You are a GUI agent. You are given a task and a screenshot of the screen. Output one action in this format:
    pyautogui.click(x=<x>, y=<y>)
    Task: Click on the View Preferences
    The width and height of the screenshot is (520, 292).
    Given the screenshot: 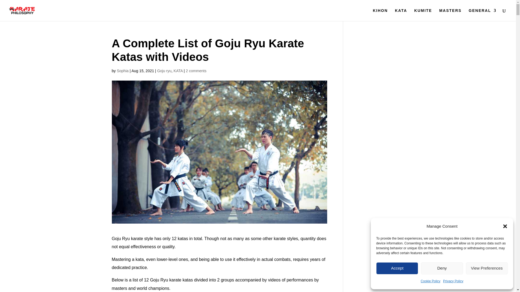 What is the action you would take?
    pyautogui.click(x=487, y=268)
    